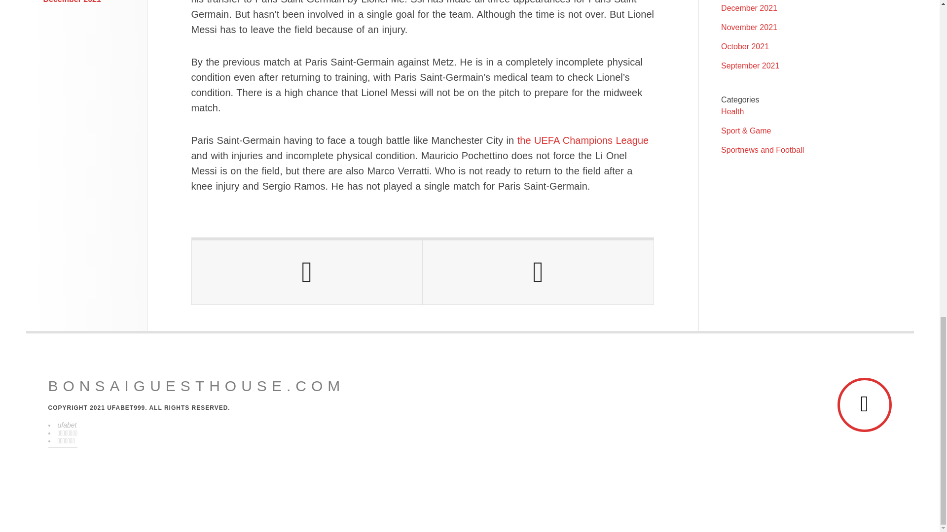 This screenshot has width=947, height=532. I want to click on December 2021, so click(749, 8).